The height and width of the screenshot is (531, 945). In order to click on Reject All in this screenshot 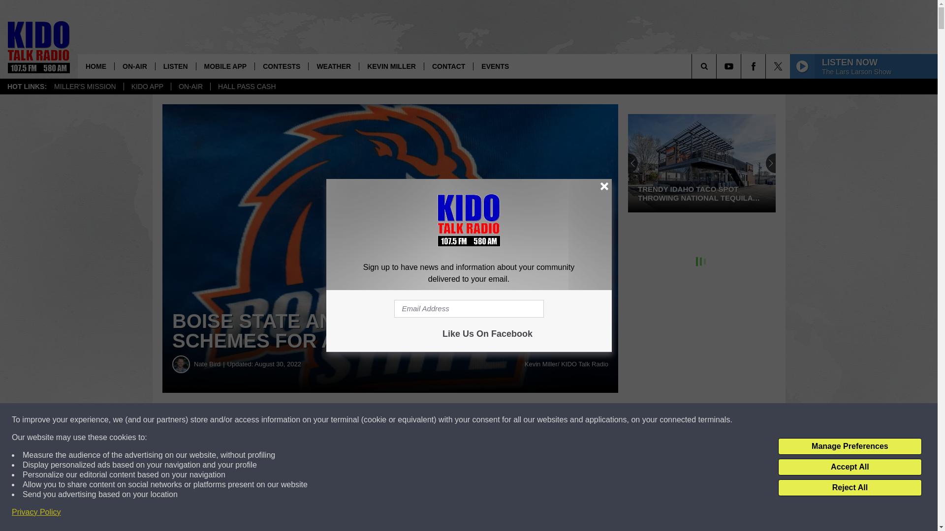, I will do `click(850, 488)`.